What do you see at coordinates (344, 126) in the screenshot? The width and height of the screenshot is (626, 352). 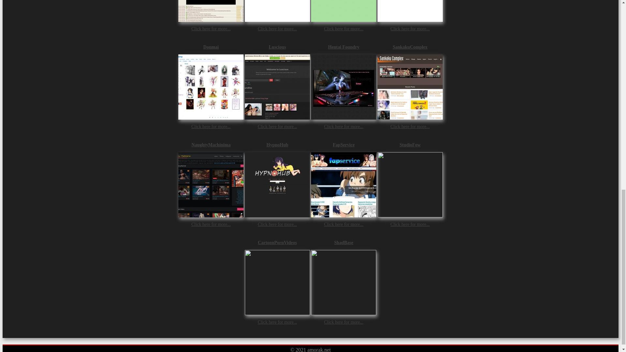 I see `Click here for more...` at bounding box center [344, 126].